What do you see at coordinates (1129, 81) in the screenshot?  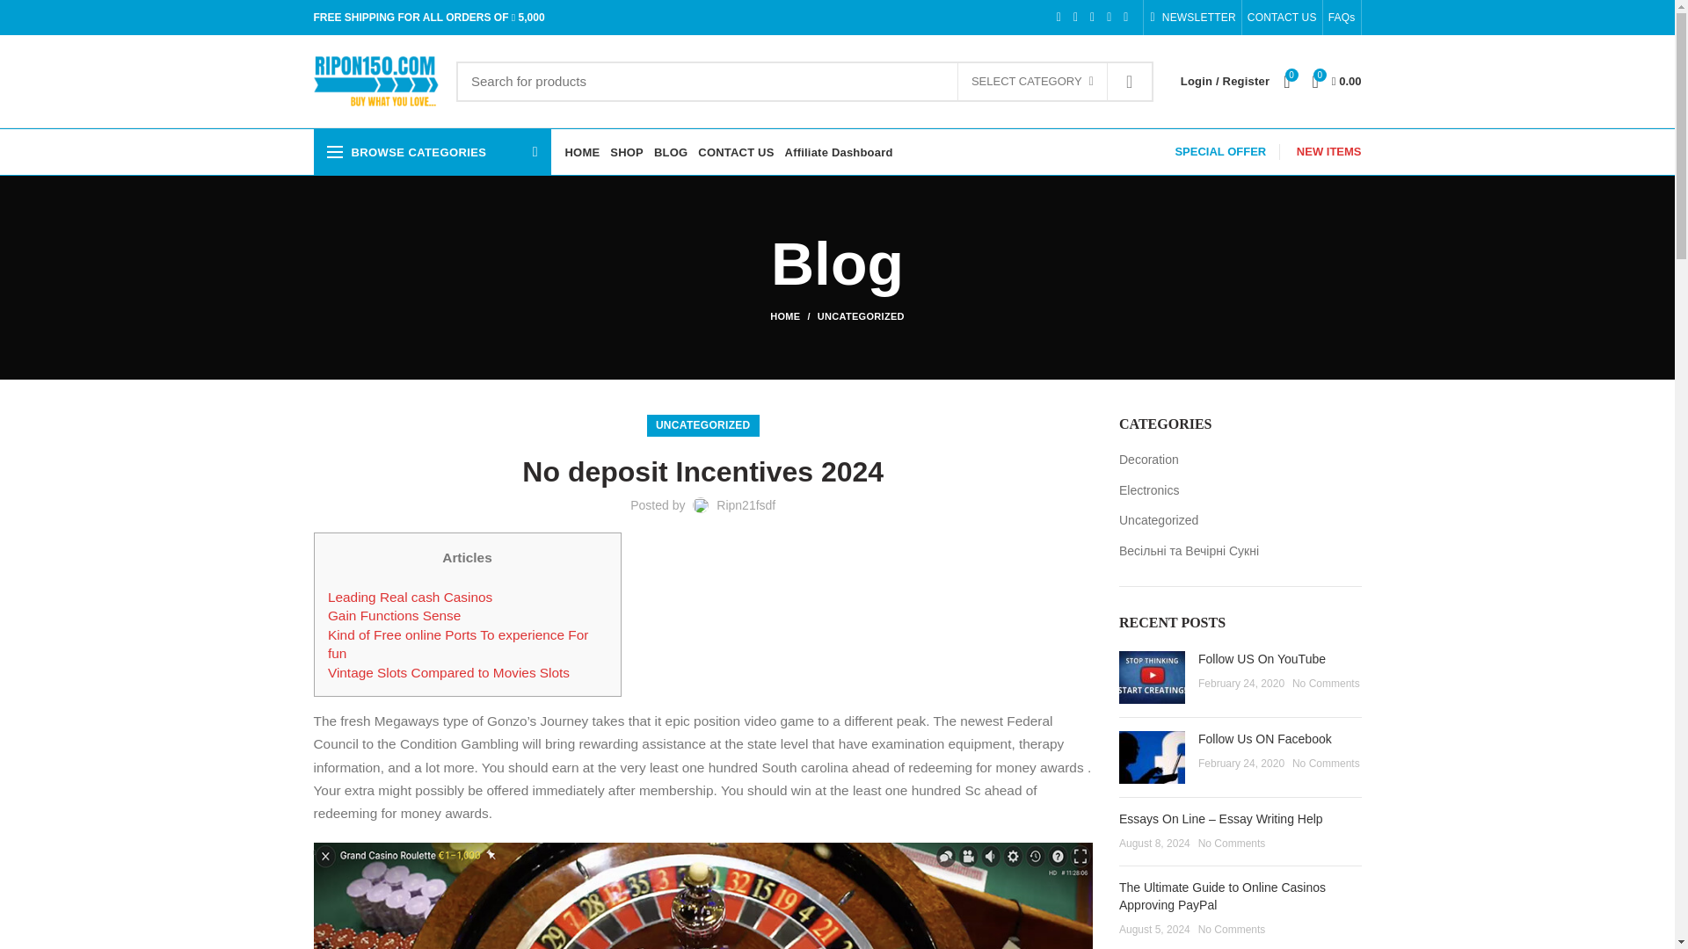 I see `SEARCH` at bounding box center [1129, 81].